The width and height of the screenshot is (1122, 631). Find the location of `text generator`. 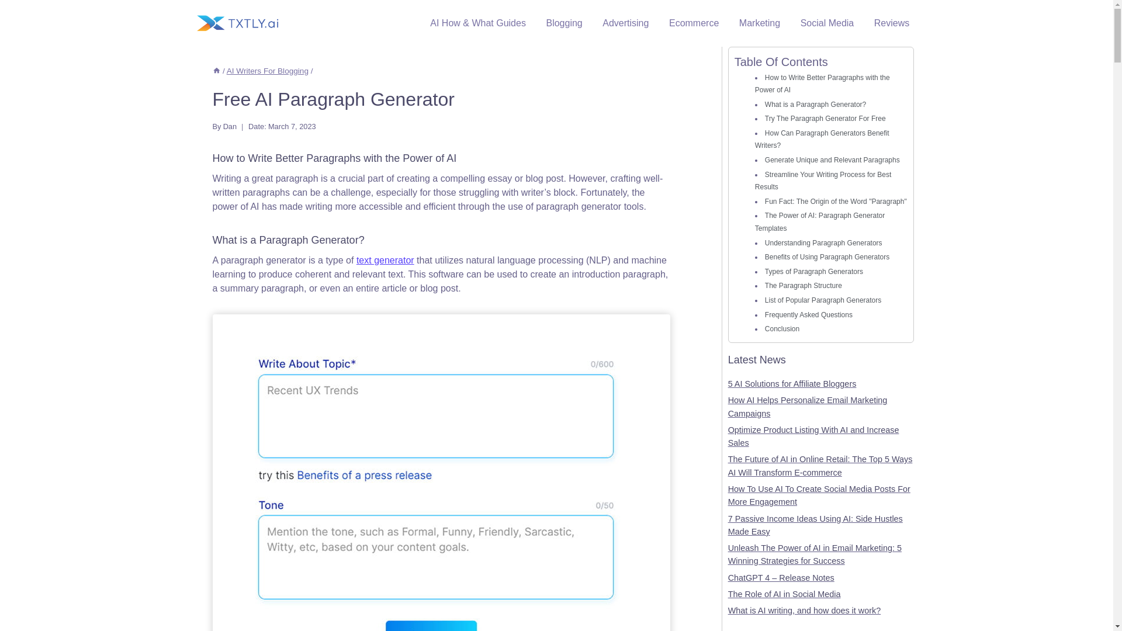

text generator is located at coordinates (385, 260).